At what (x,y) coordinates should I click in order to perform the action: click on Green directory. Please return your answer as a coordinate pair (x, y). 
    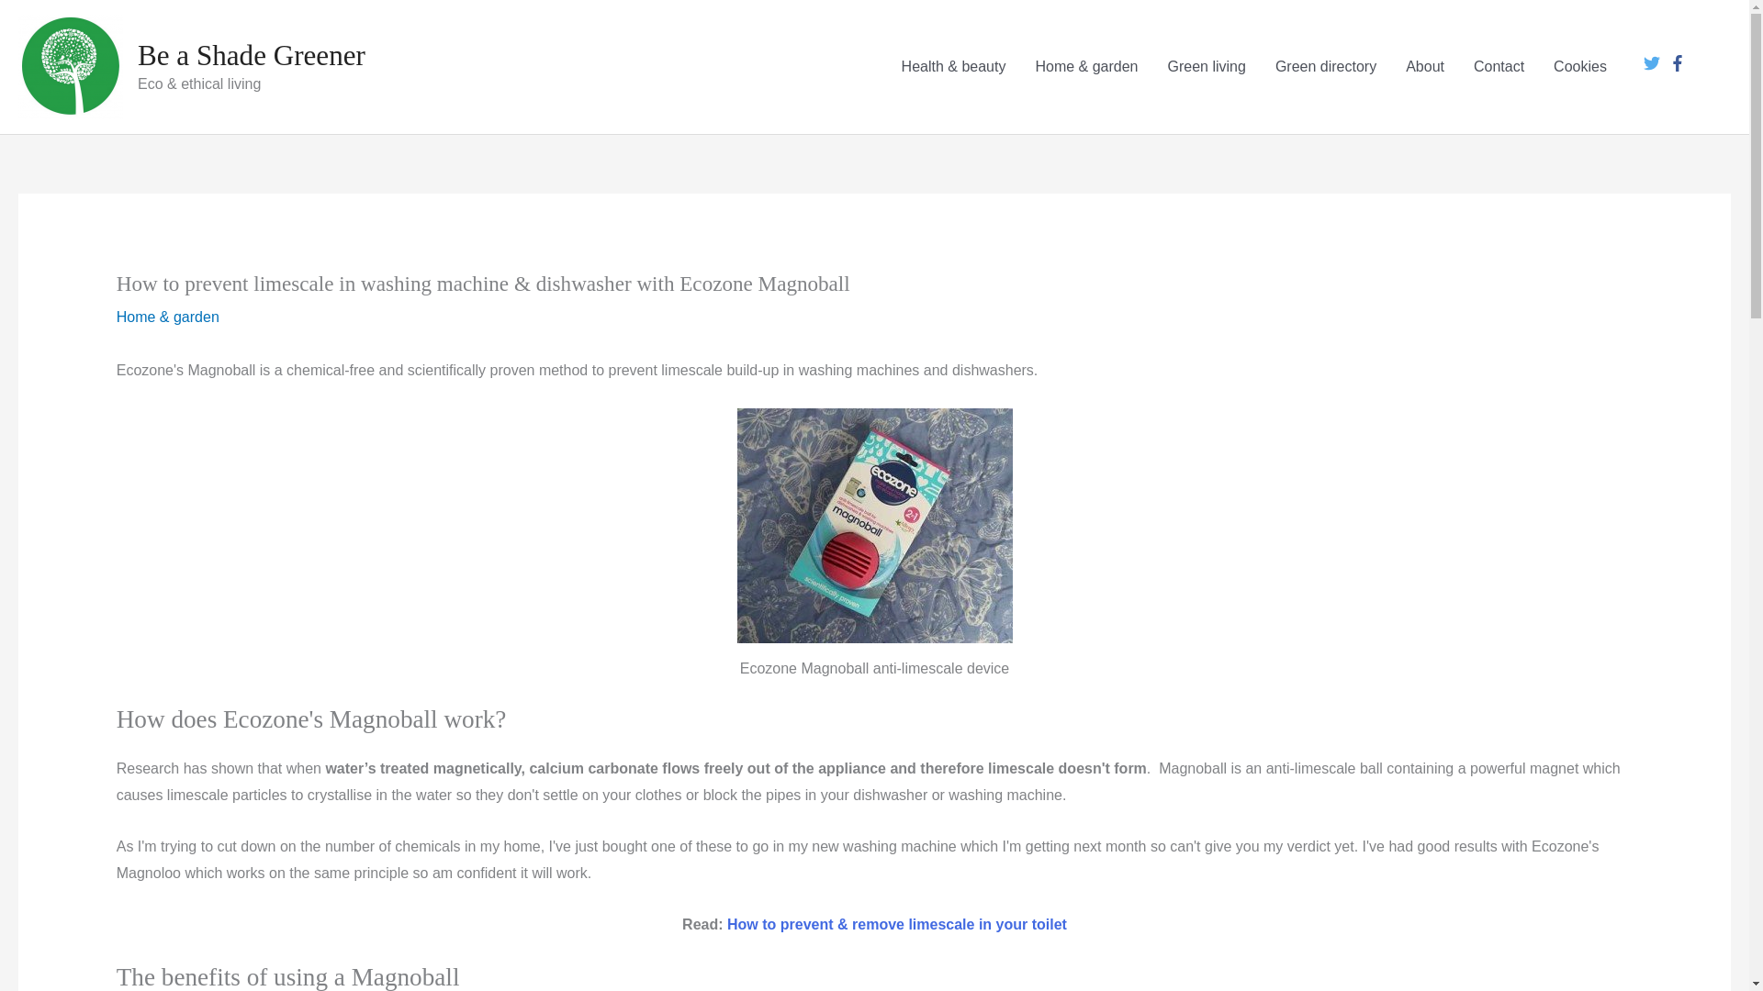
    Looking at the image, I should click on (1325, 66).